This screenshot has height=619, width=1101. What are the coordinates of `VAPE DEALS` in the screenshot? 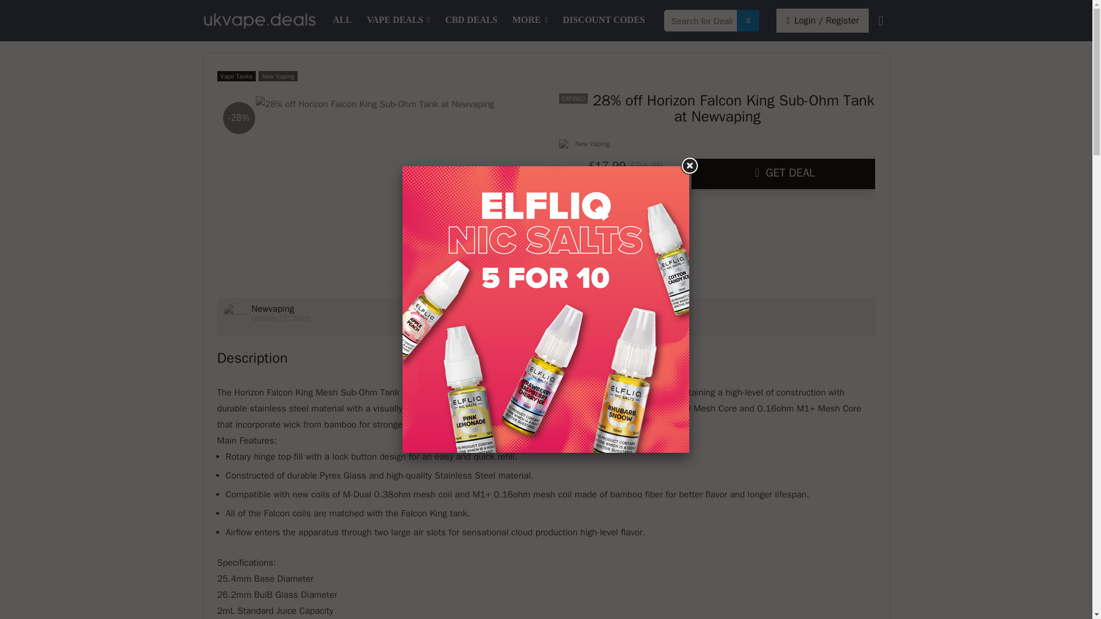 It's located at (398, 21).